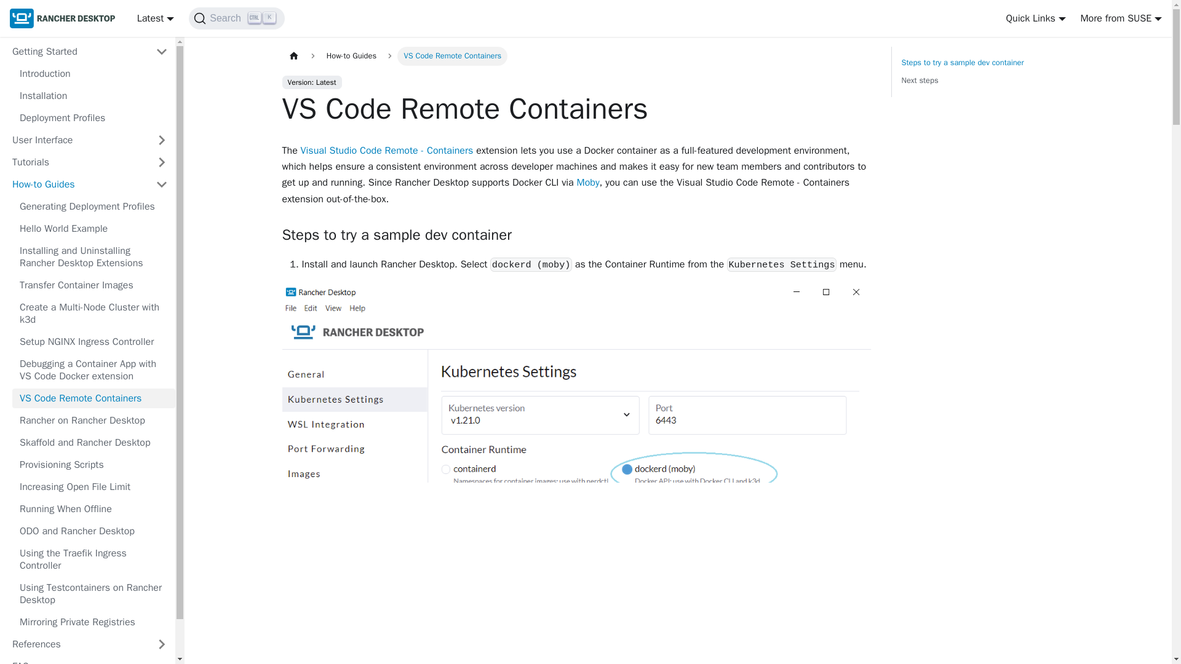 This screenshot has height=664, width=1181. What do you see at coordinates (93, 74) in the screenshot?
I see `Tutorials` at bounding box center [93, 74].